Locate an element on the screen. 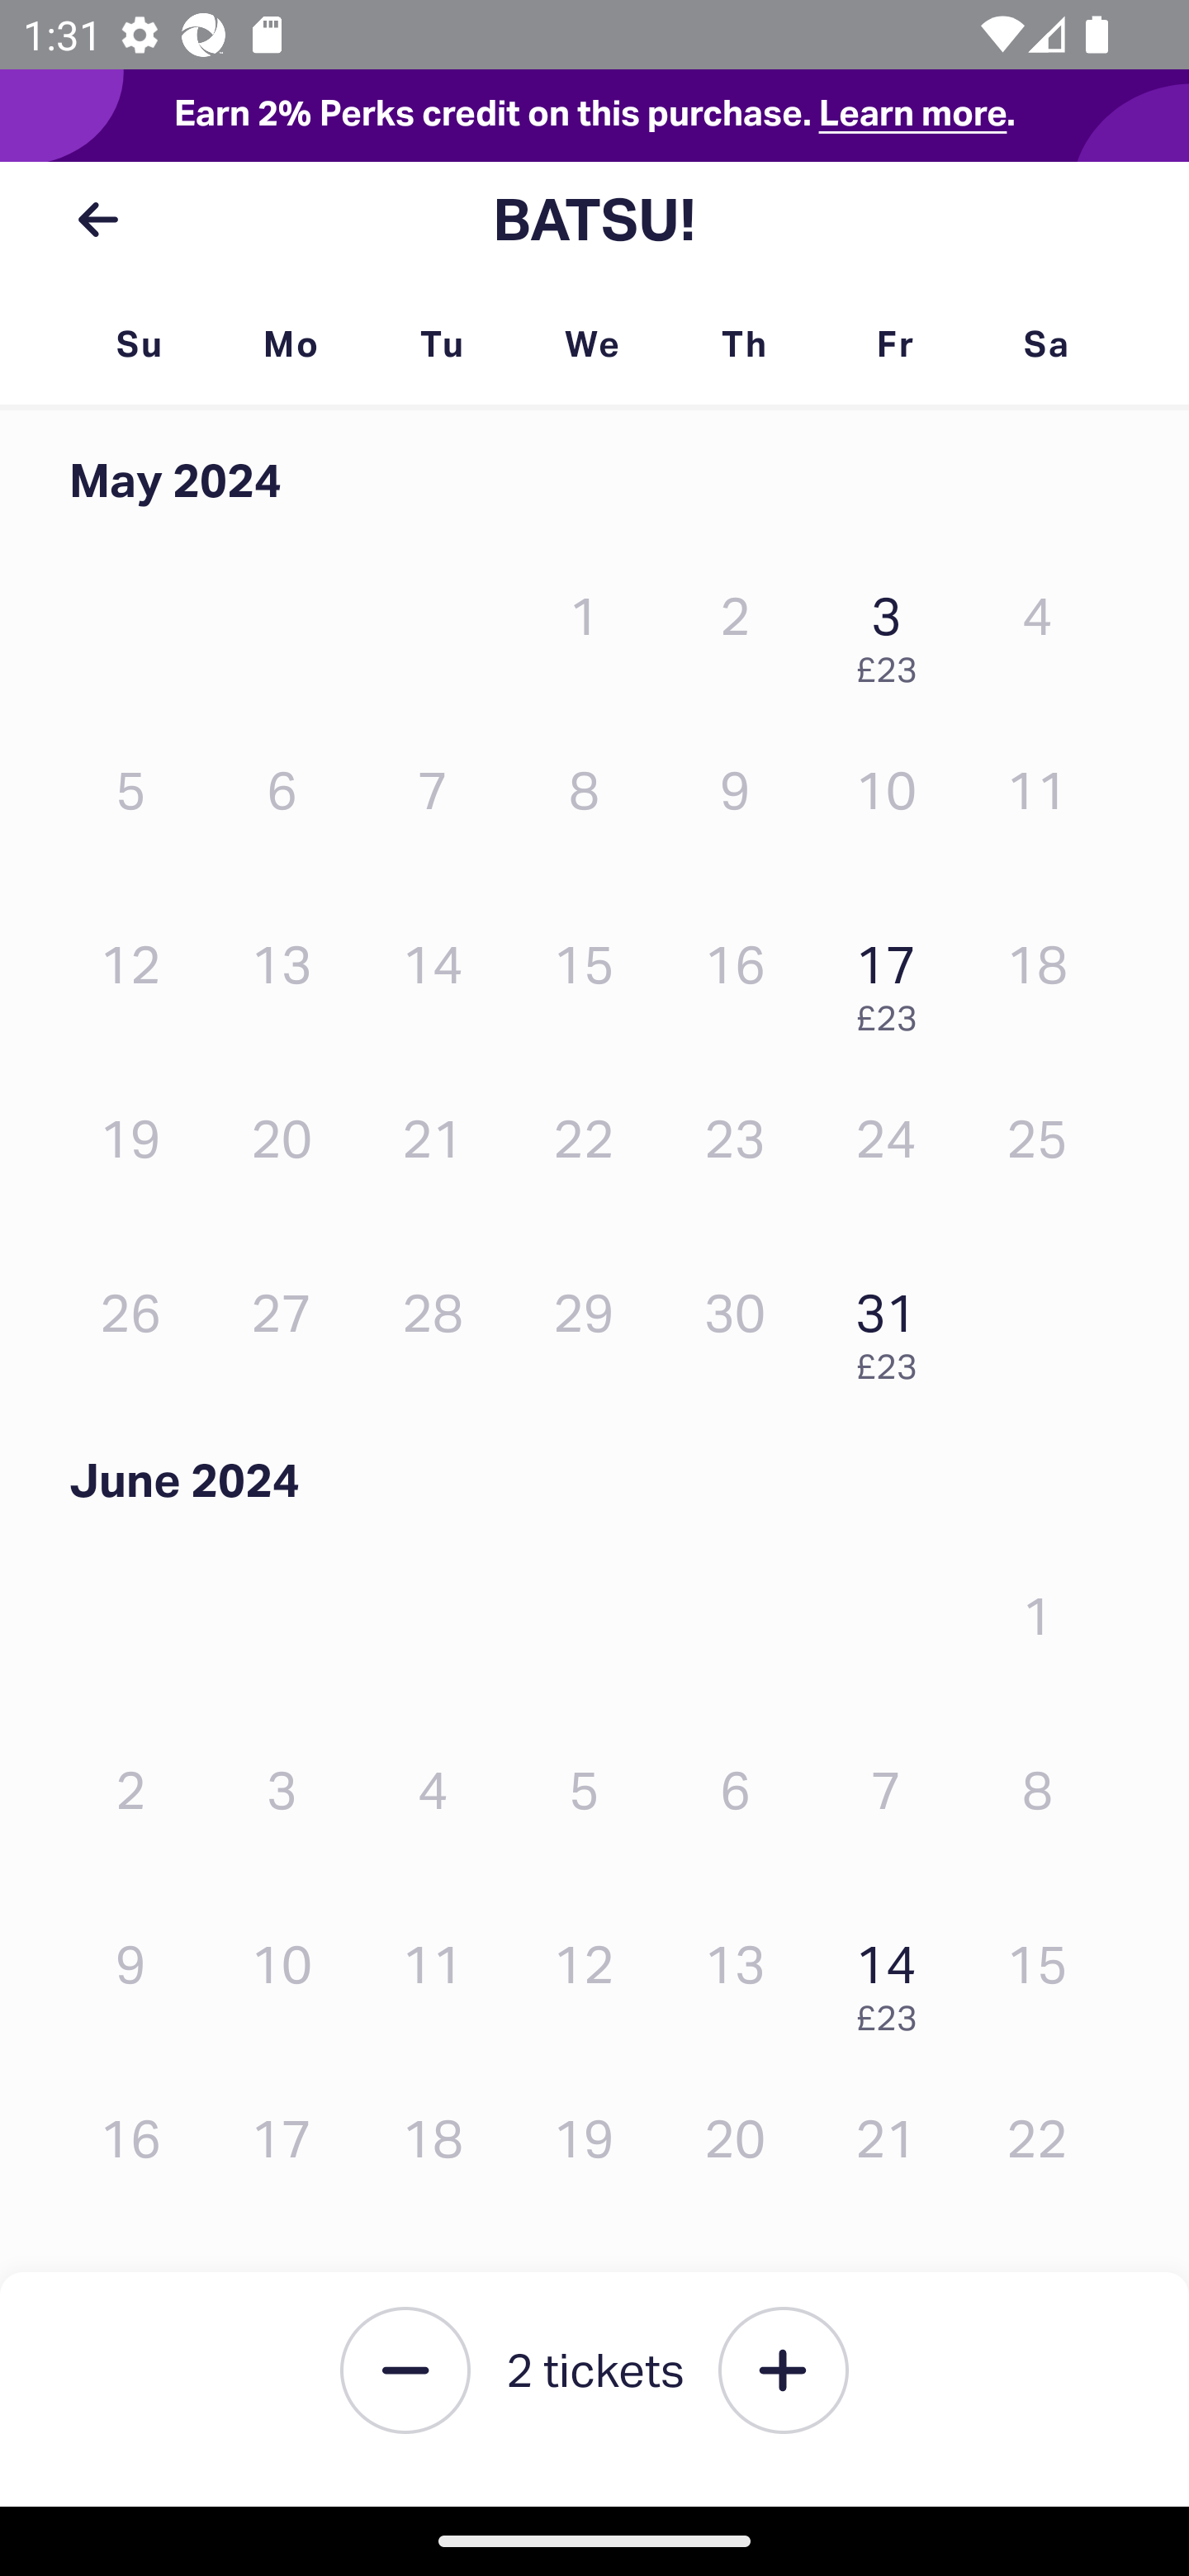 This screenshot has height=2576, width=1189. 17 £23 is located at coordinates (894, 979).